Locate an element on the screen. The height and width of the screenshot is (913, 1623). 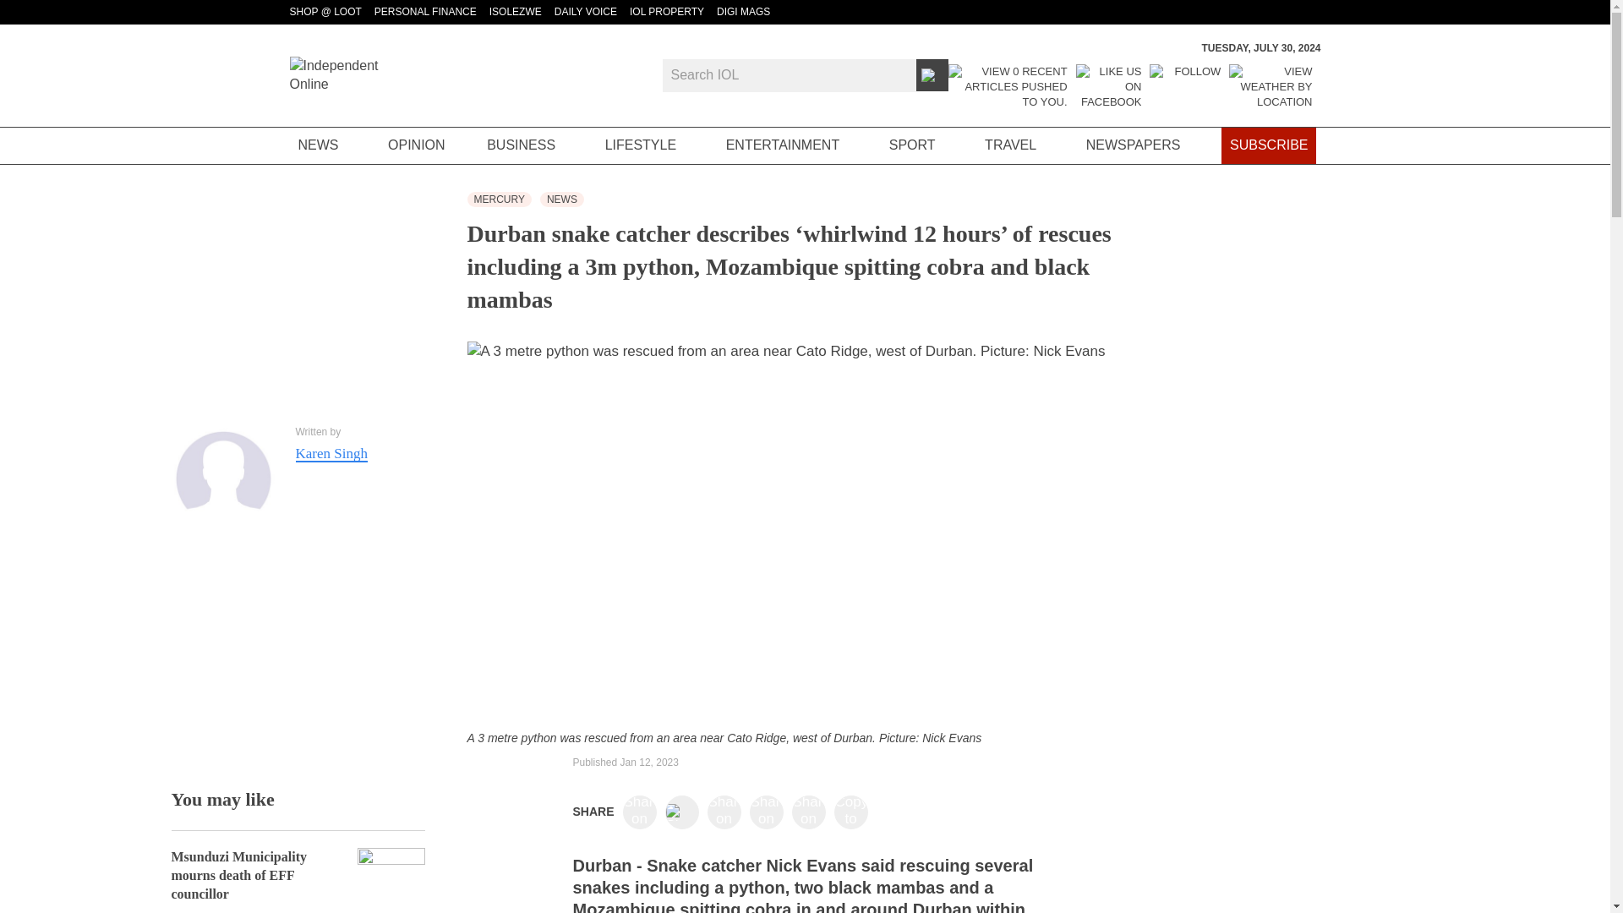
Share on Twitter is located at coordinates (681, 812).